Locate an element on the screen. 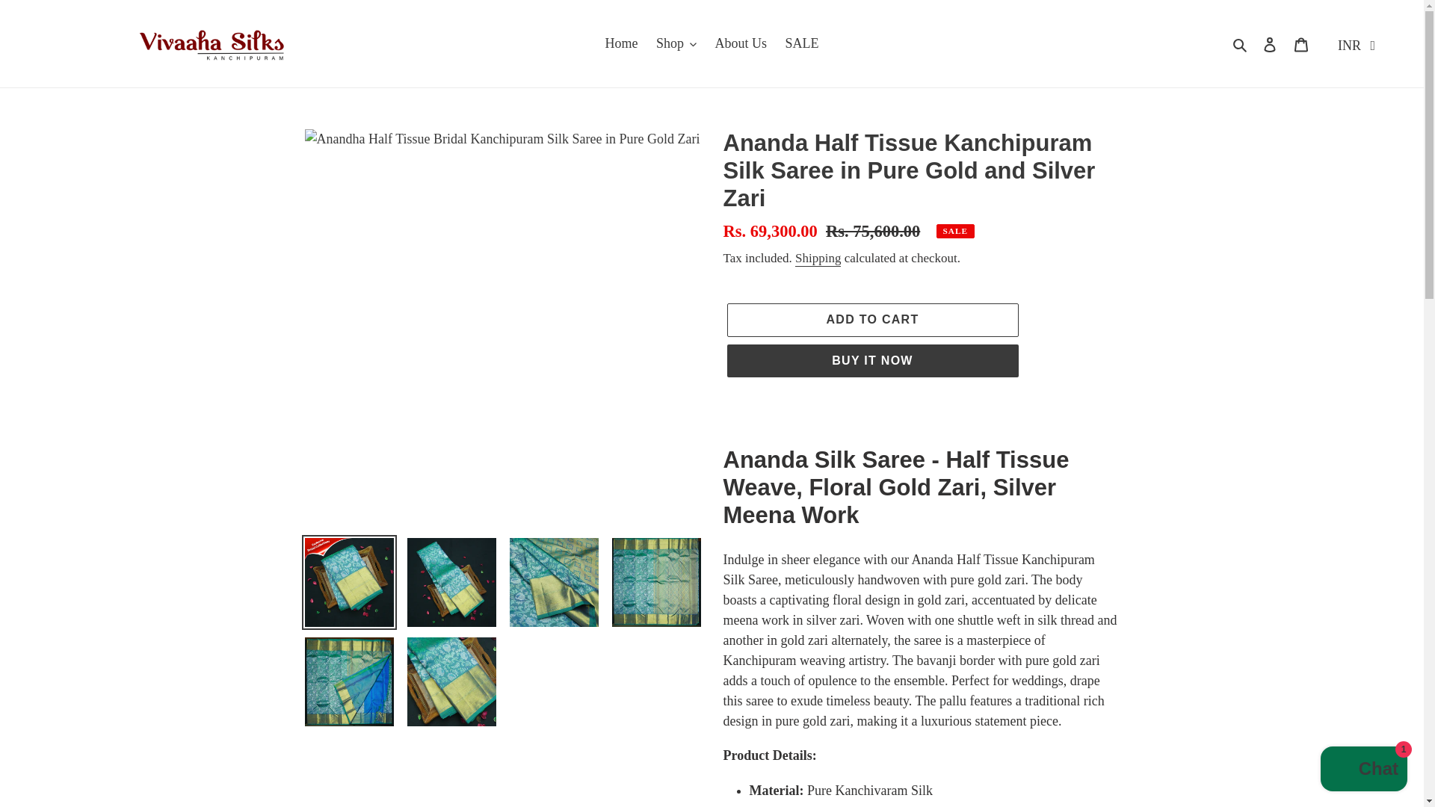 This screenshot has height=807, width=1435. Cart is located at coordinates (1301, 43).